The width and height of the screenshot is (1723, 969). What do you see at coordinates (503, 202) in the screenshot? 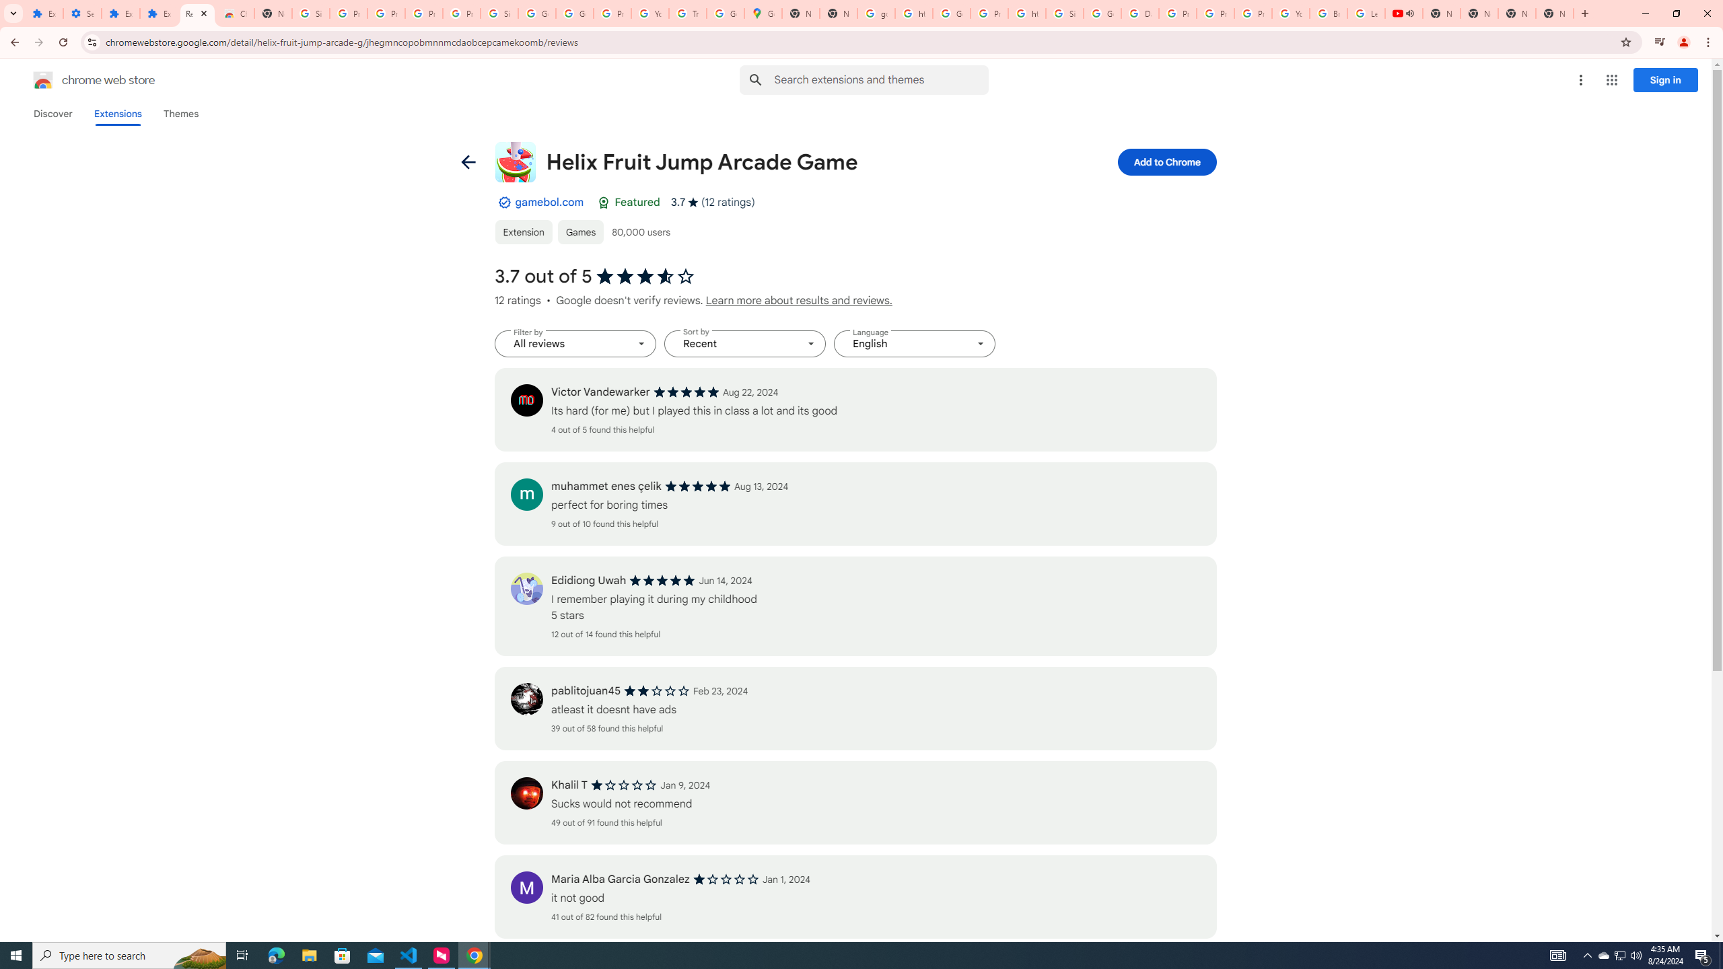
I see `By Established Publisher Badge` at bounding box center [503, 202].